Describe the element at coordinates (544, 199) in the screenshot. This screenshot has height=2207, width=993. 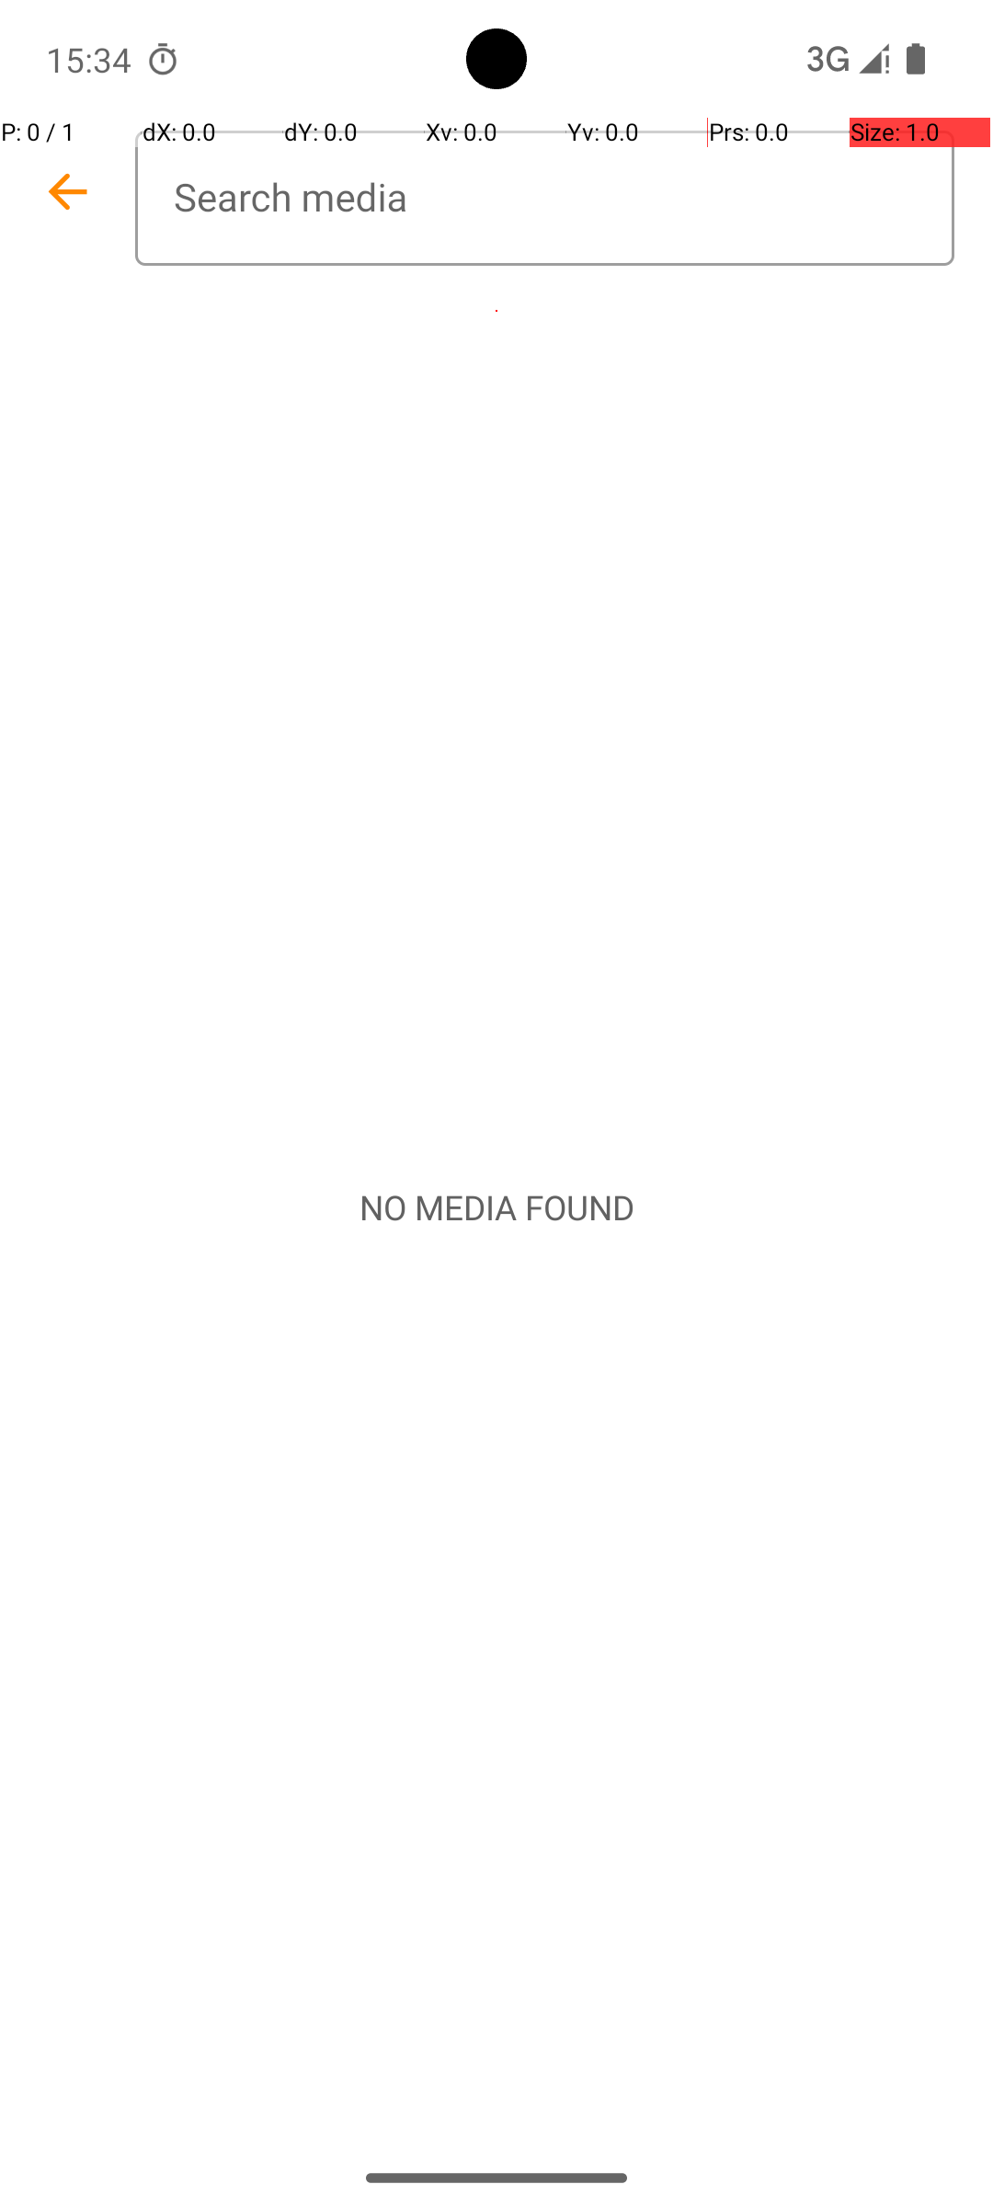
I see `Search media` at that location.